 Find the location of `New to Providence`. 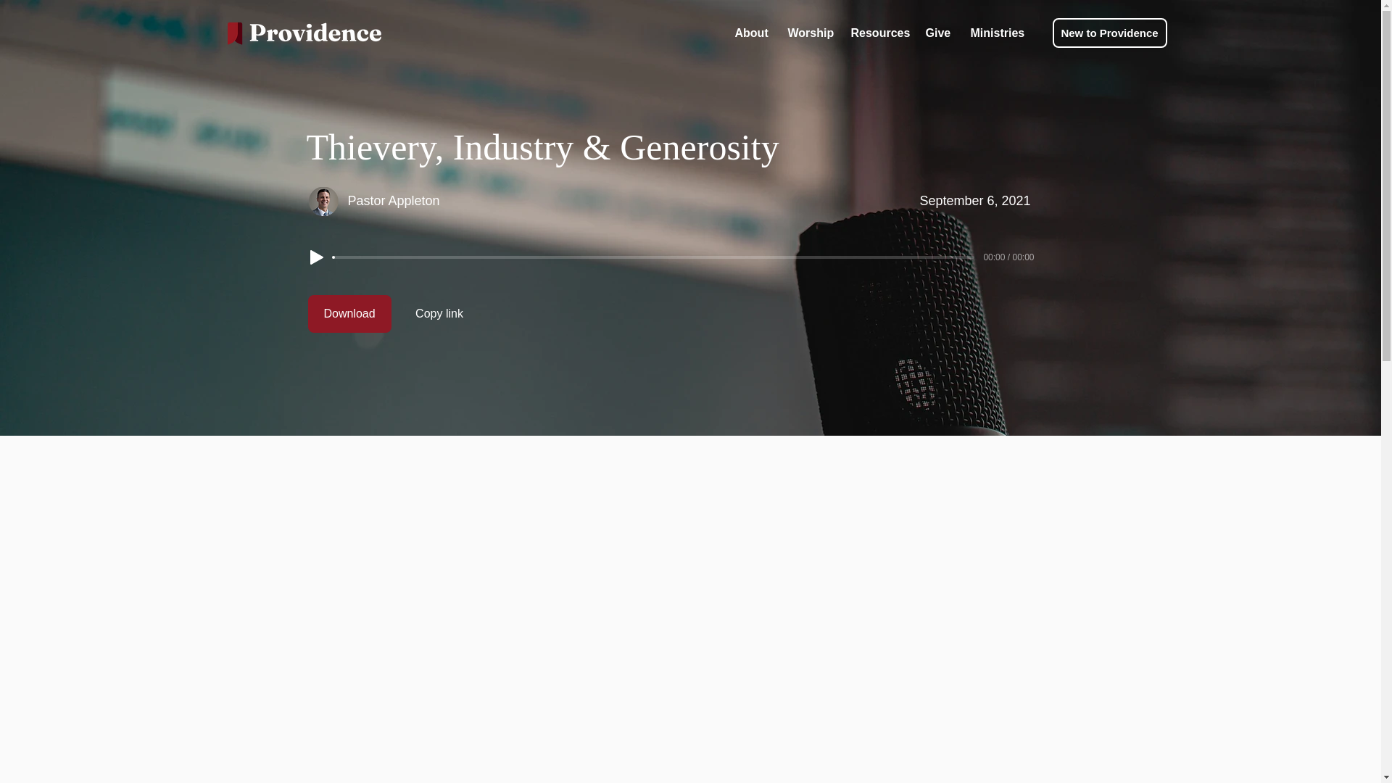

New to Providence is located at coordinates (1109, 32).